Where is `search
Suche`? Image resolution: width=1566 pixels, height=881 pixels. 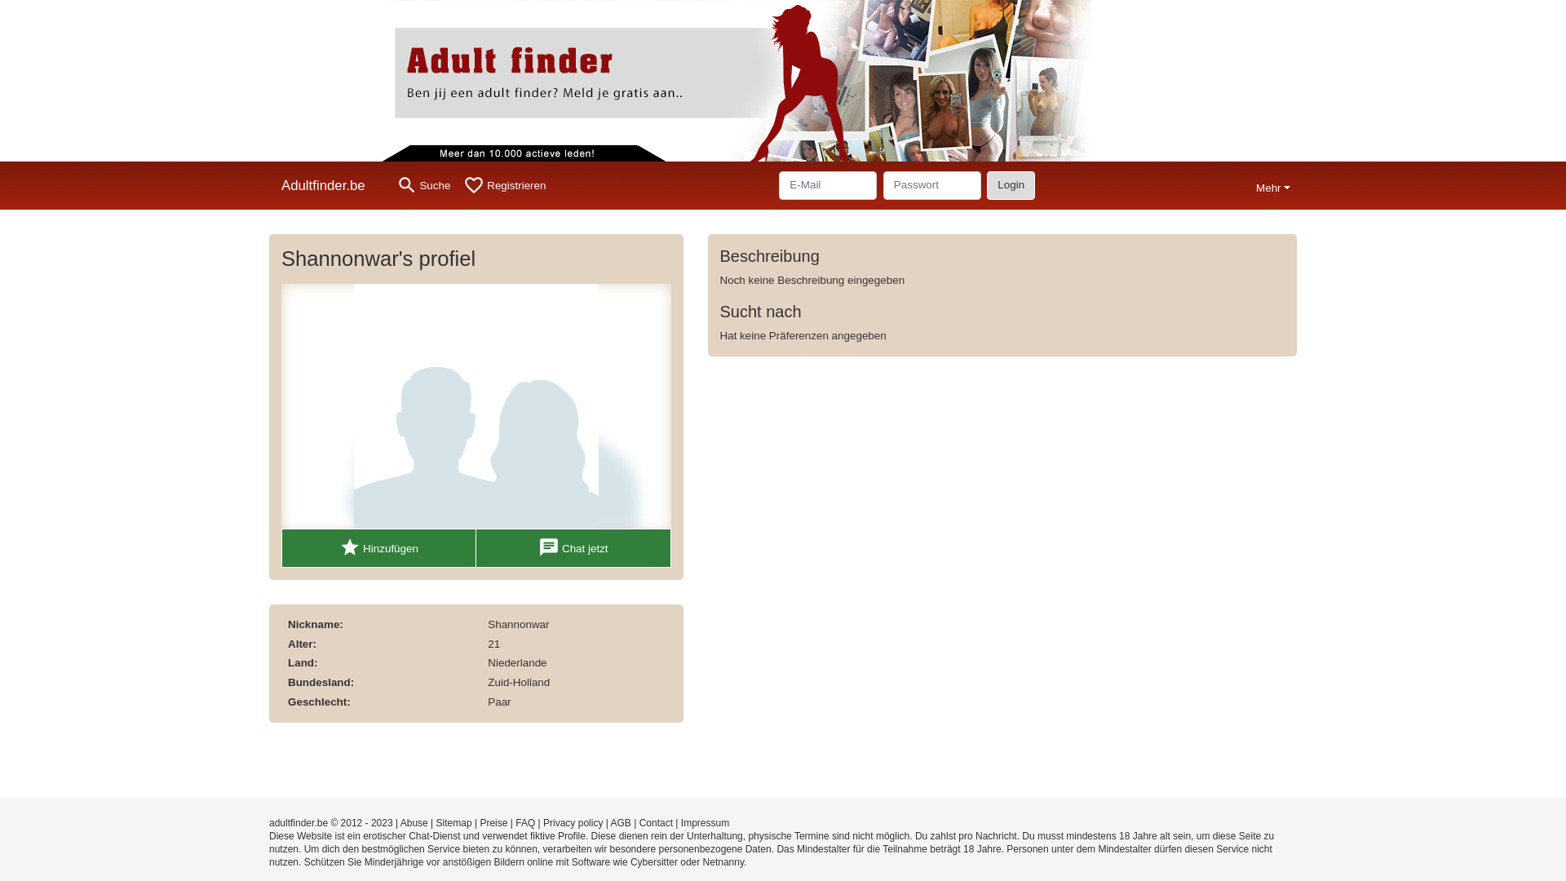
search
Suche is located at coordinates (424, 186).